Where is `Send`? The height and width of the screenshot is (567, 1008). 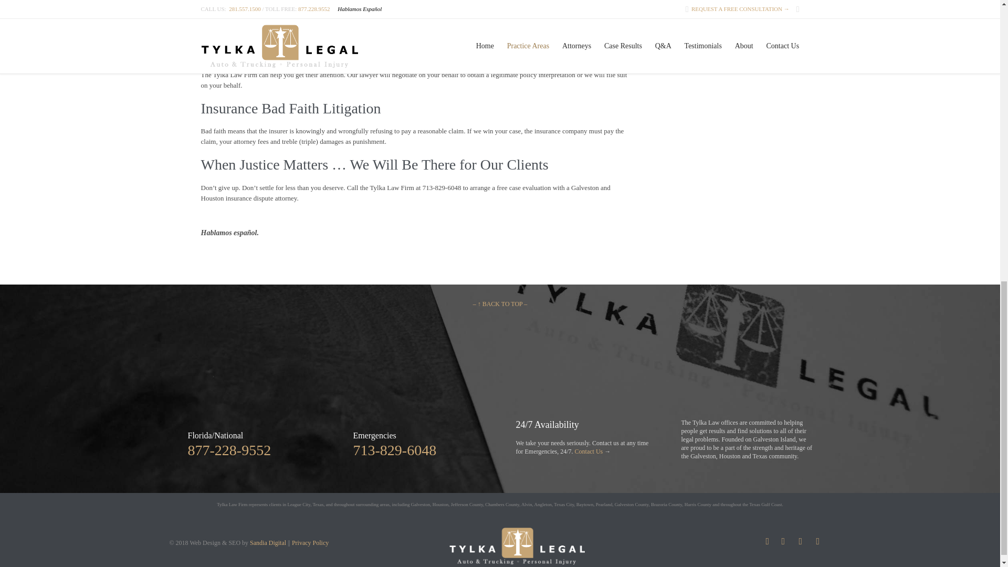
Send is located at coordinates (699, 39).